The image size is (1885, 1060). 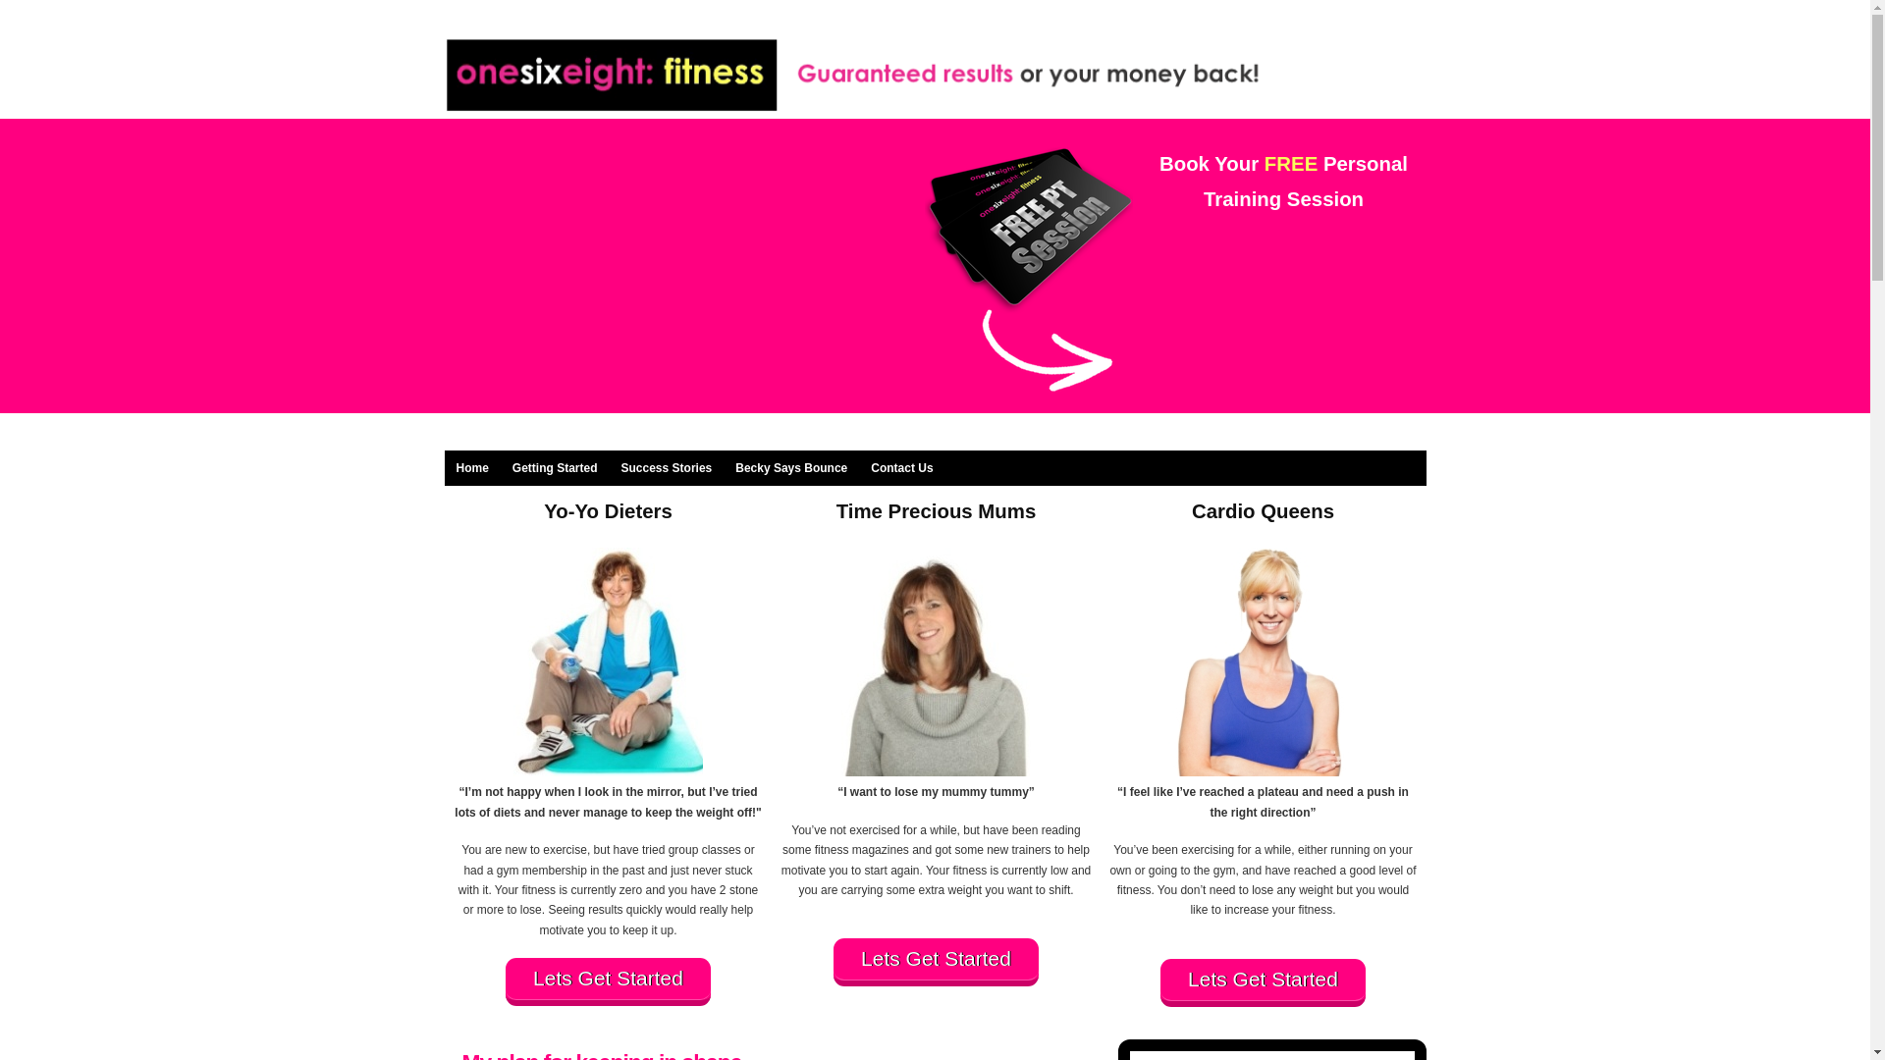 What do you see at coordinates (607, 981) in the screenshot?
I see `Lets Get Started` at bounding box center [607, 981].